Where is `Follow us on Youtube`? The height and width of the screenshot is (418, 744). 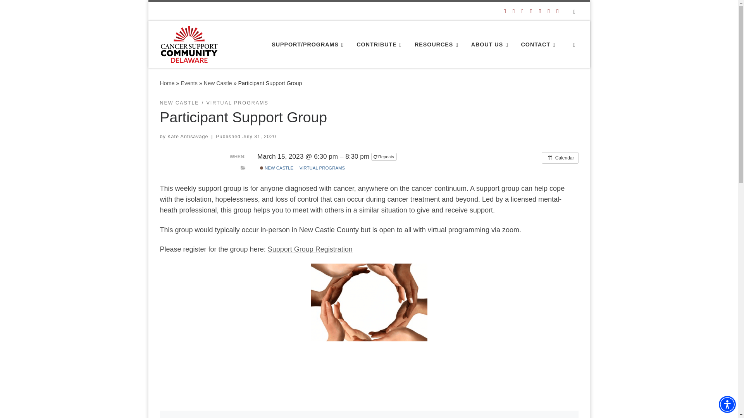
Follow us on Youtube is located at coordinates (539, 11).